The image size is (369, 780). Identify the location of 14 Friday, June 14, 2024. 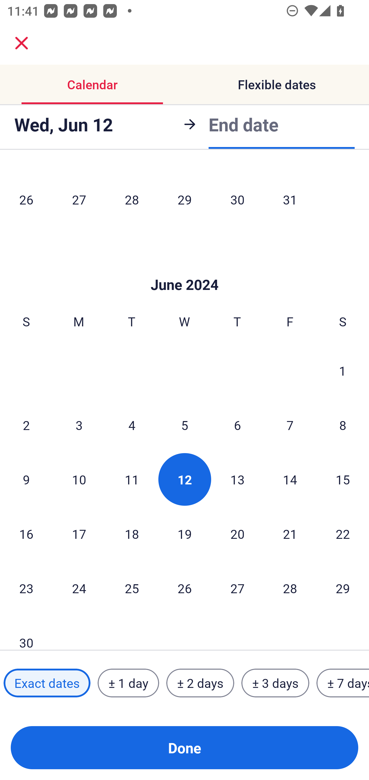
(290, 479).